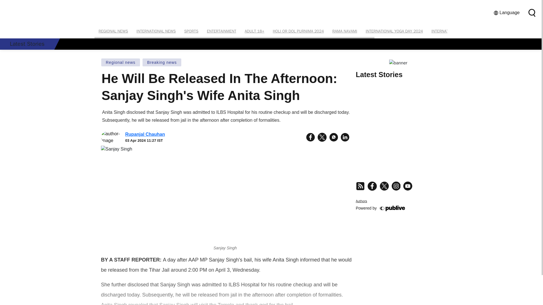 Image resolution: width=543 pixels, height=305 pixels. I want to click on Regional news, so click(120, 62).